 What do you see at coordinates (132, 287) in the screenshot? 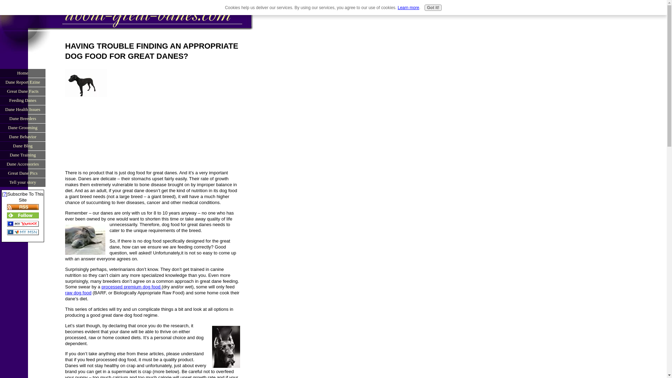
I see `processed premium dog food` at bounding box center [132, 287].